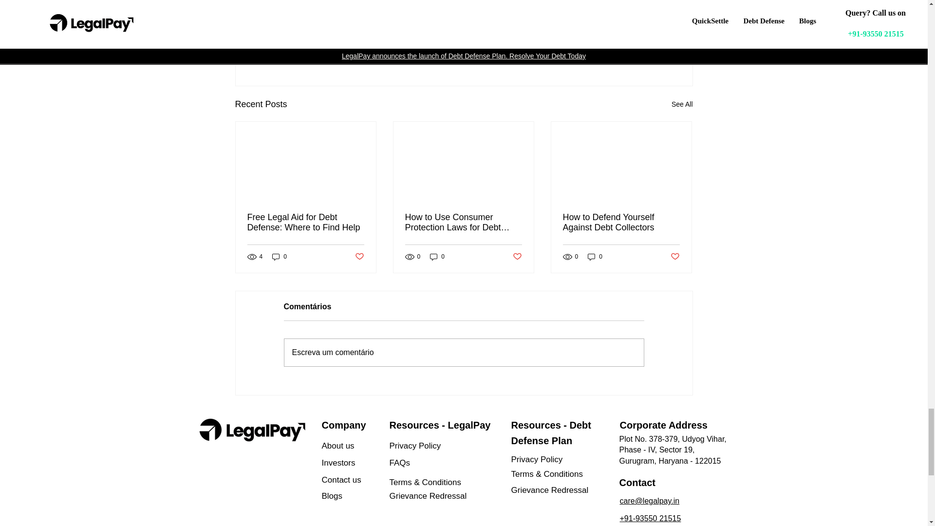 This screenshot has height=526, width=935. What do you see at coordinates (355, 463) in the screenshot?
I see `Investors` at bounding box center [355, 463].